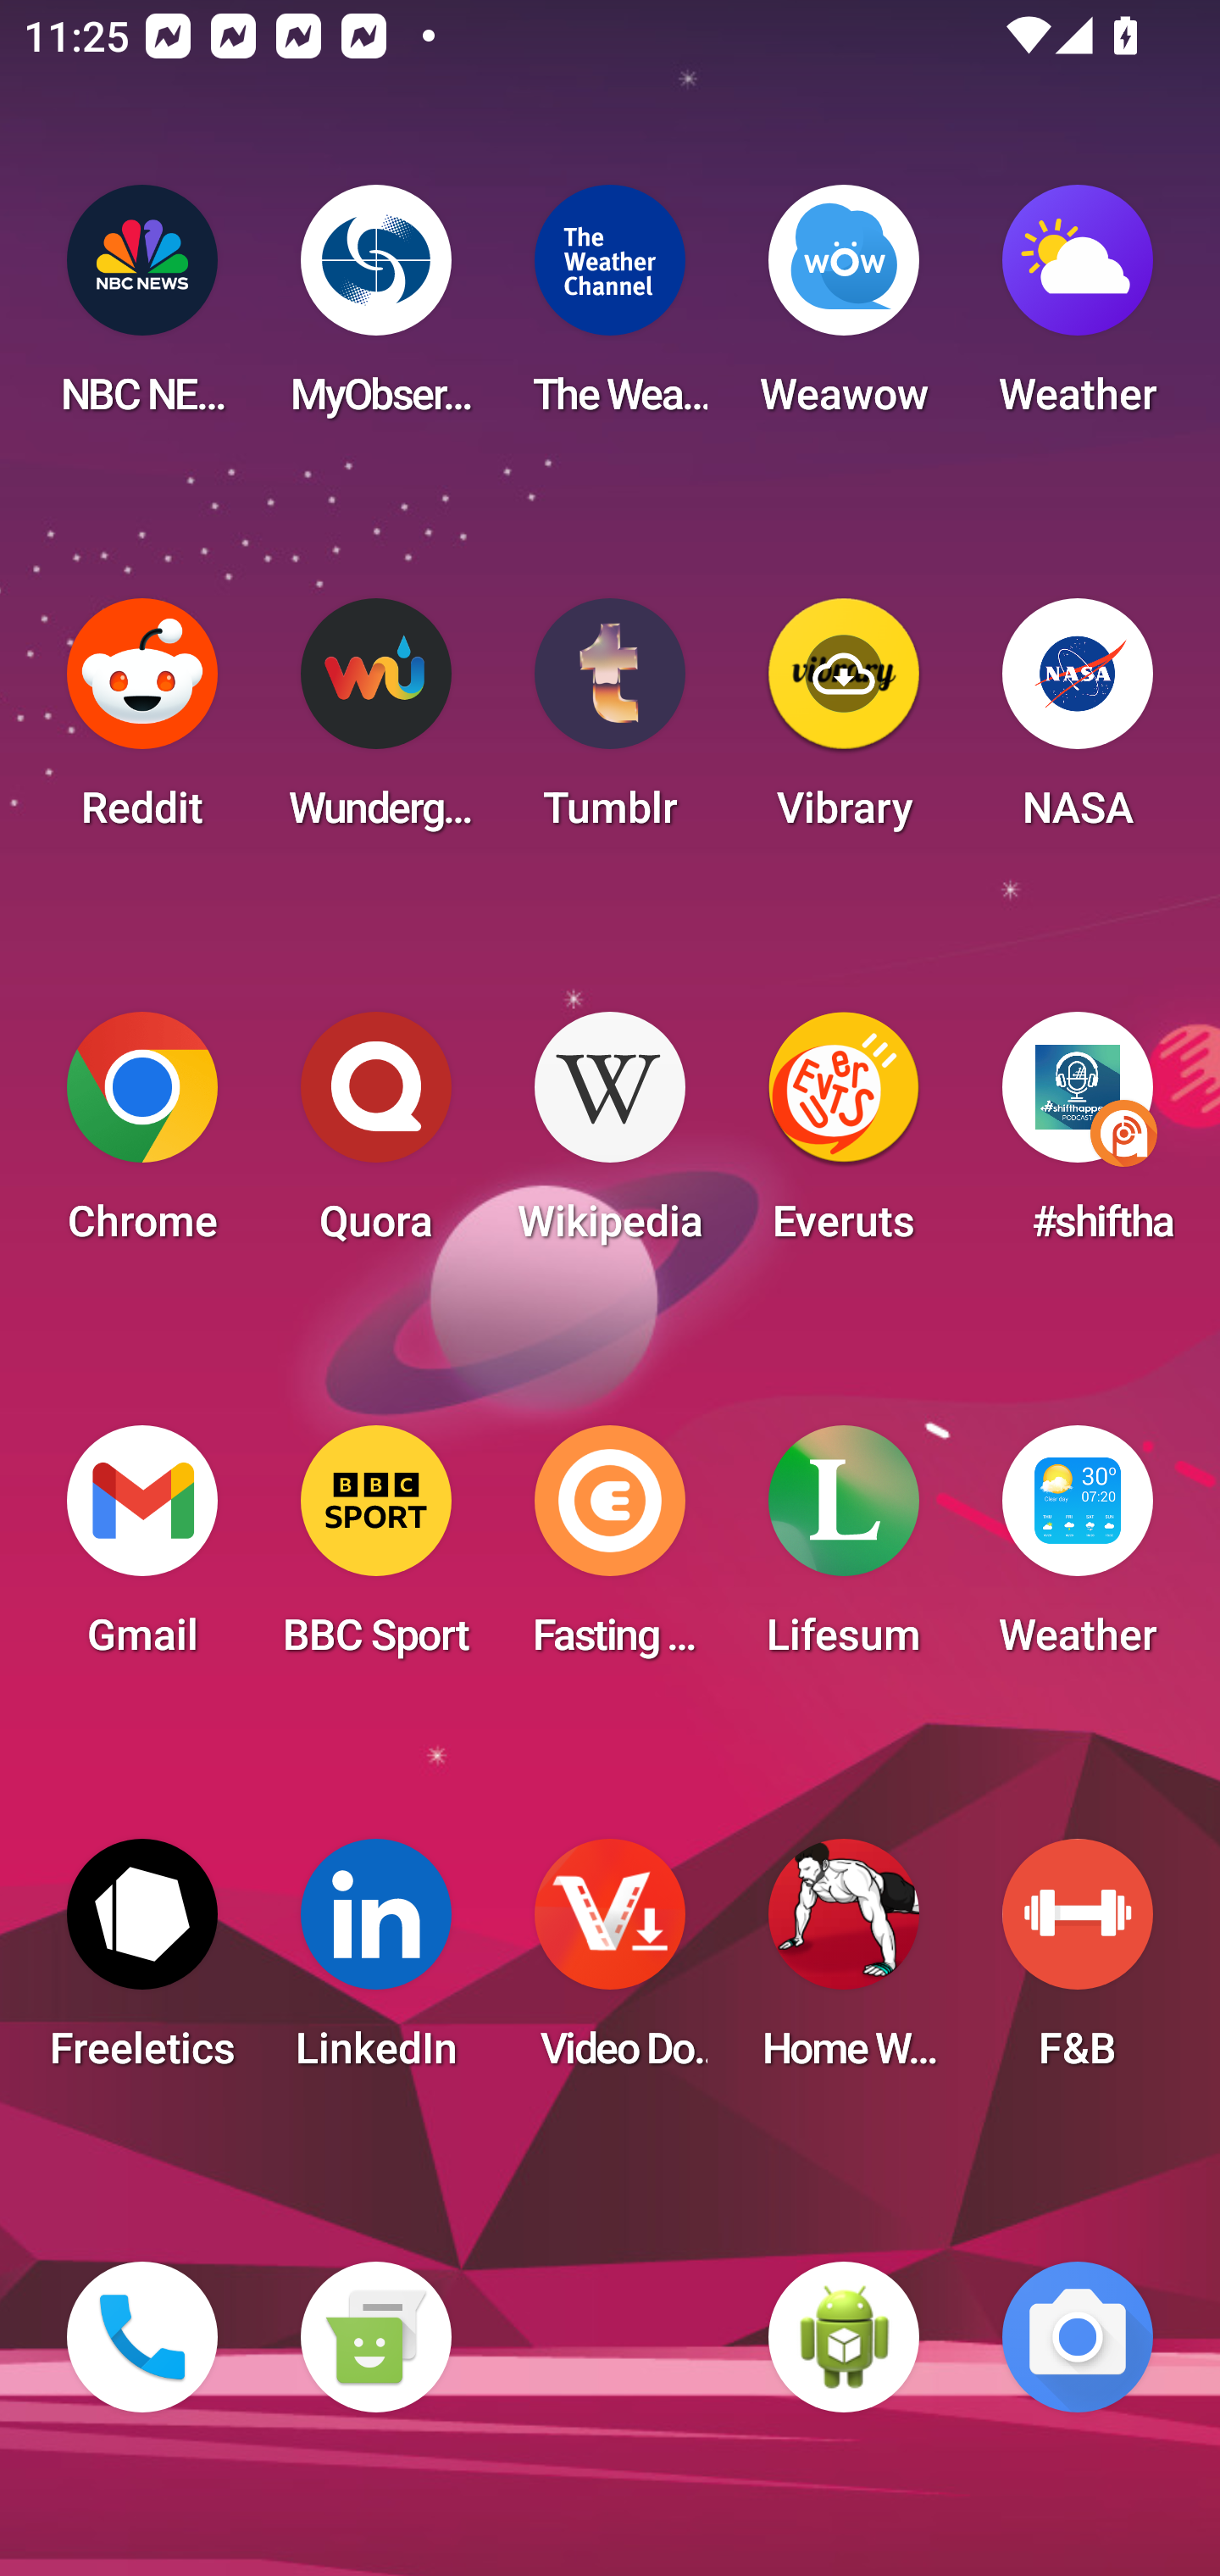  Describe the element at coordinates (142, 2337) in the screenshot. I see `Phone` at that location.